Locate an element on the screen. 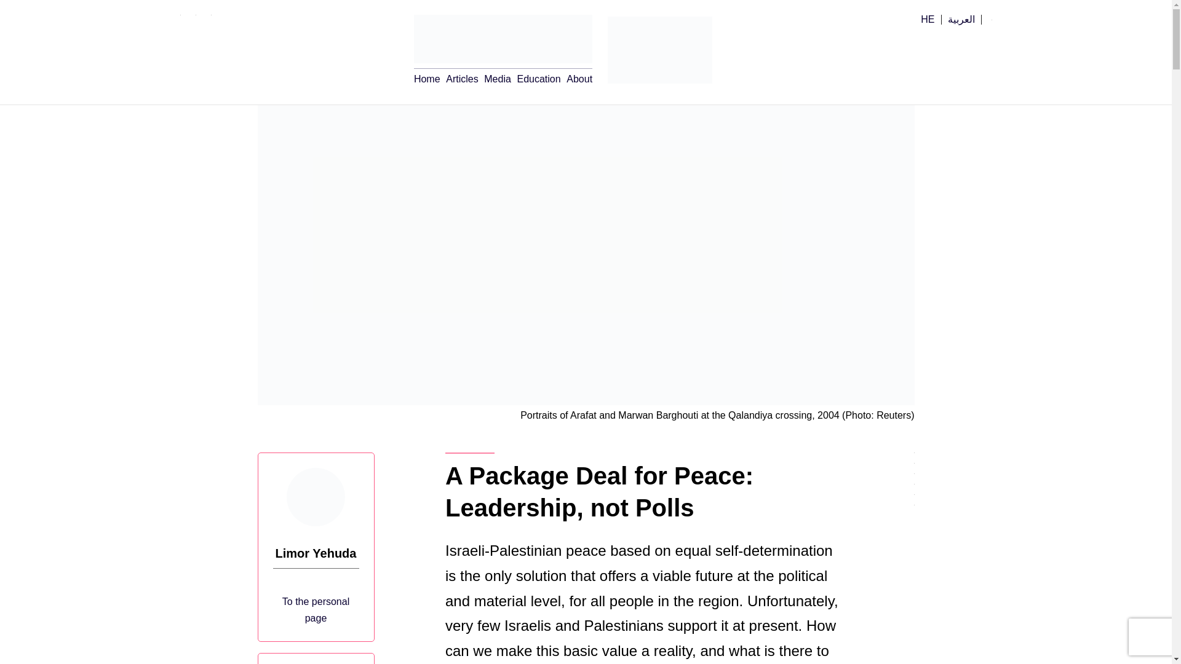 This screenshot has width=1181, height=664. Articles is located at coordinates (462, 79).